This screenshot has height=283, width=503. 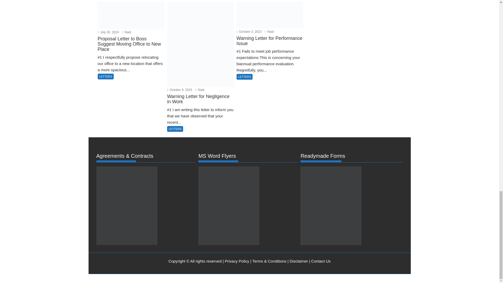 What do you see at coordinates (200, 112) in the screenshot?
I see `Warning Letter for Negligence in Work` at bounding box center [200, 112].